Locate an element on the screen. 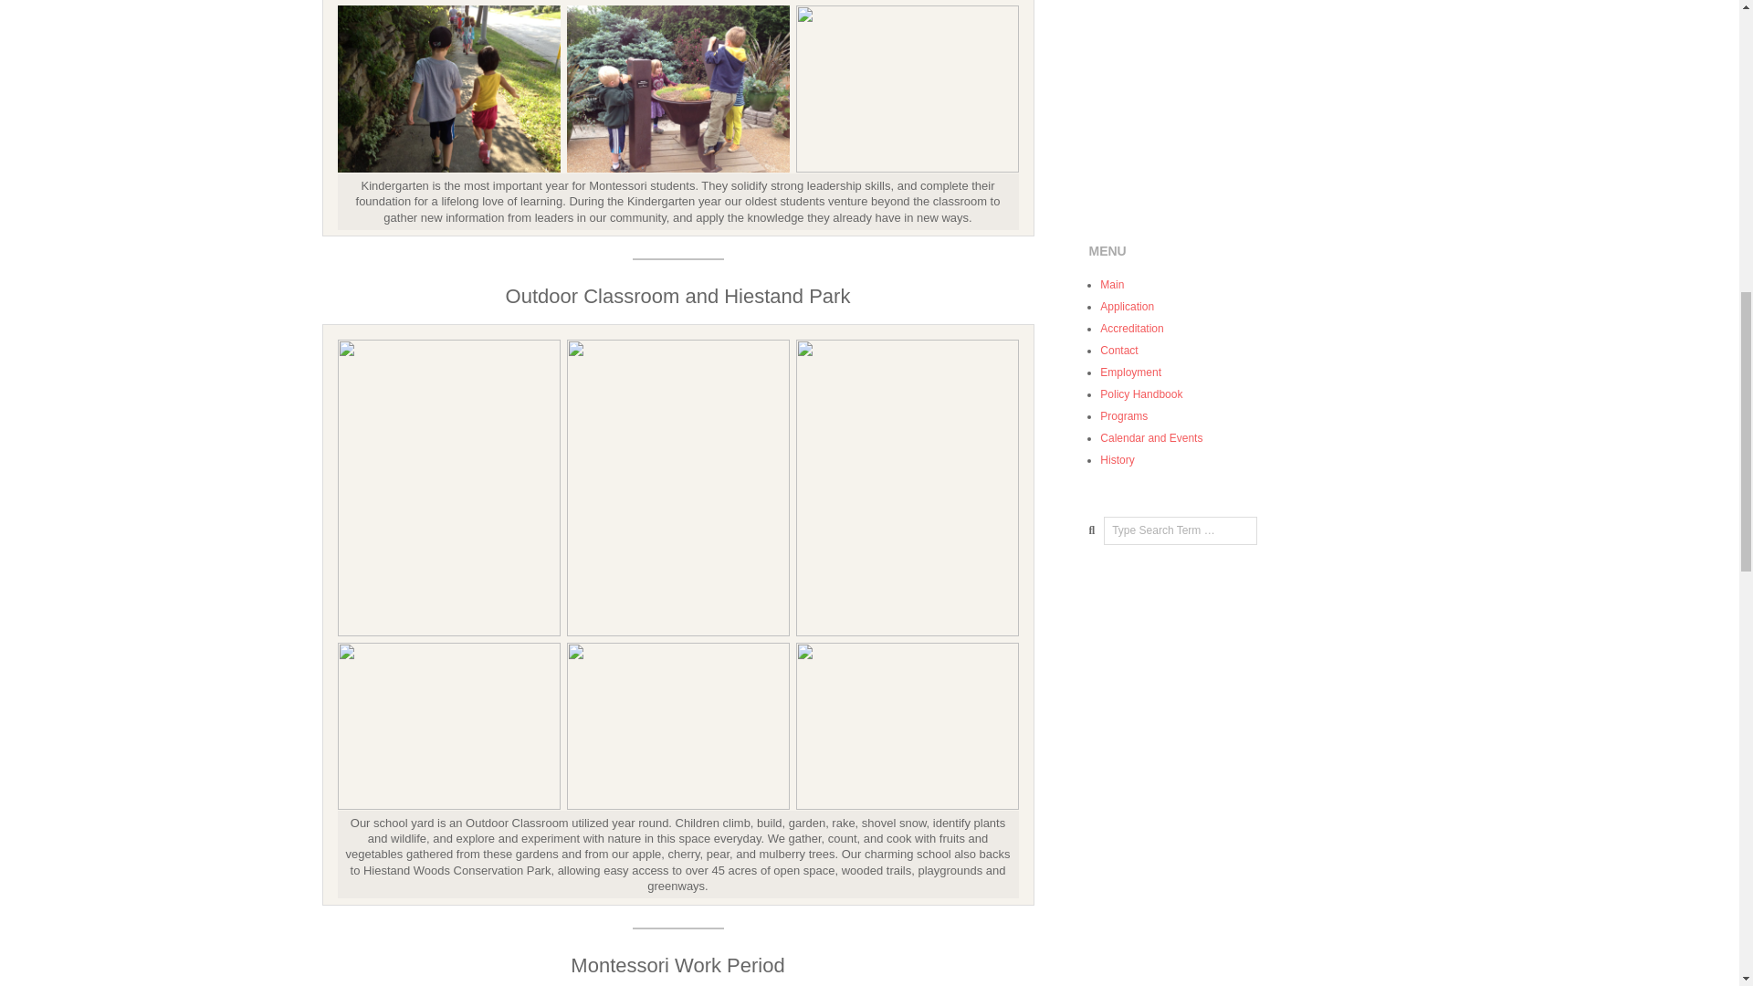  Application is located at coordinates (1127, 307).